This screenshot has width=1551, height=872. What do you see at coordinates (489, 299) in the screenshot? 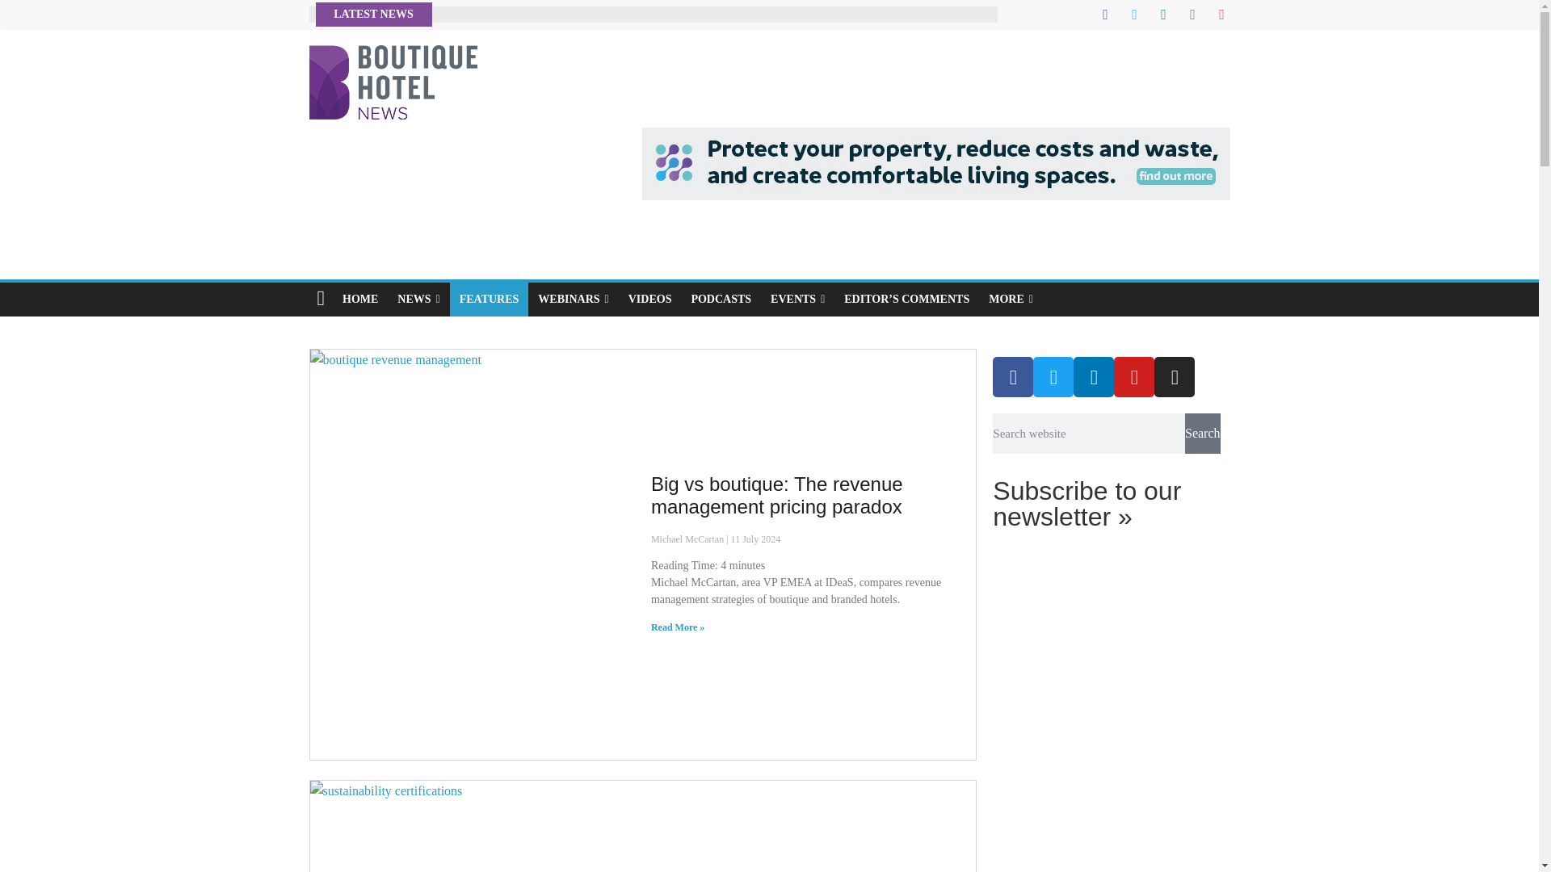
I see `FEATURES` at bounding box center [489, 299].